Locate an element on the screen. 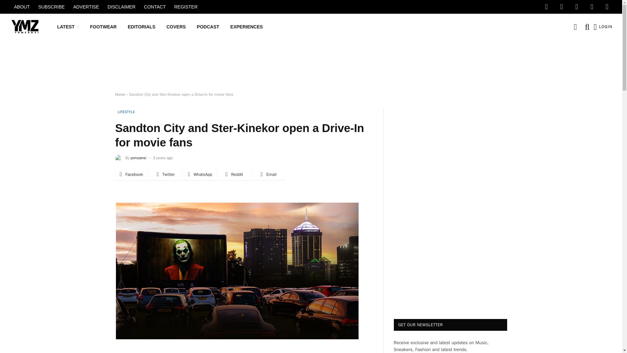  DISCLAIMER is located at coordinates (121, 7).